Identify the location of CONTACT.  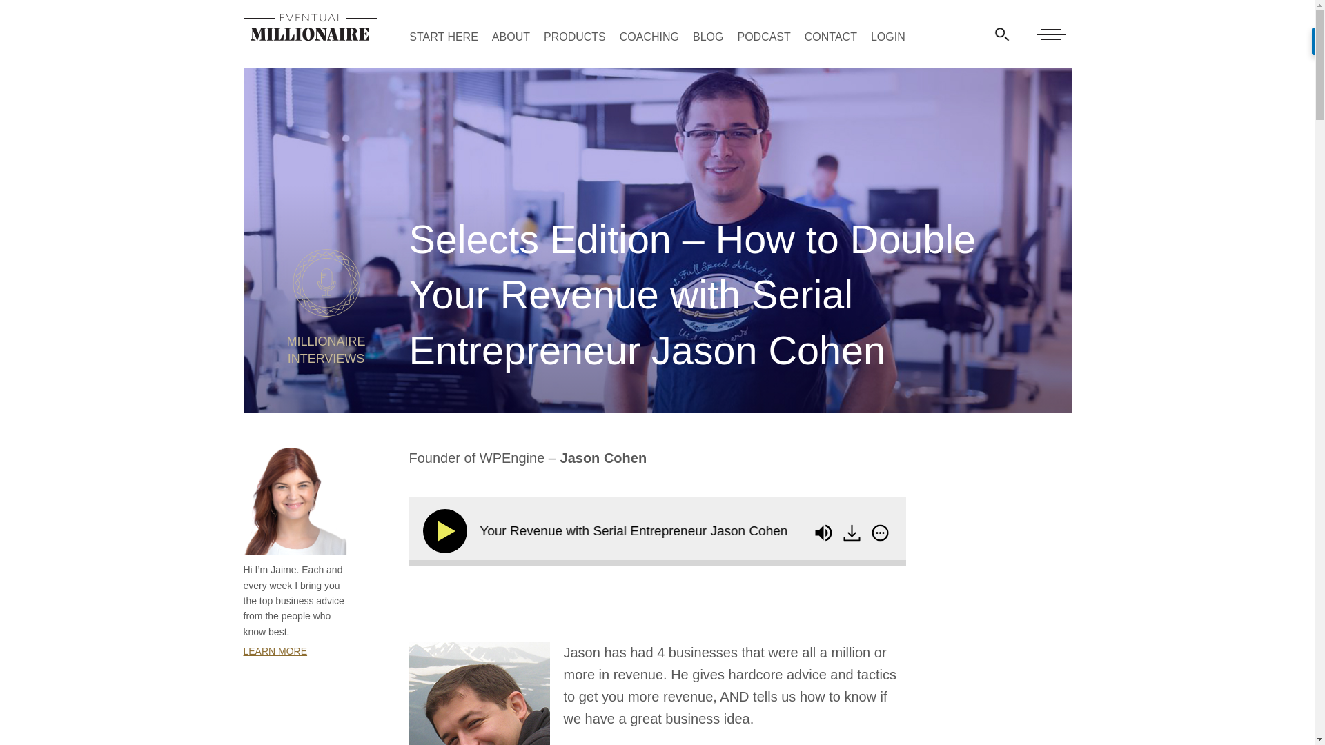
(831, 36).